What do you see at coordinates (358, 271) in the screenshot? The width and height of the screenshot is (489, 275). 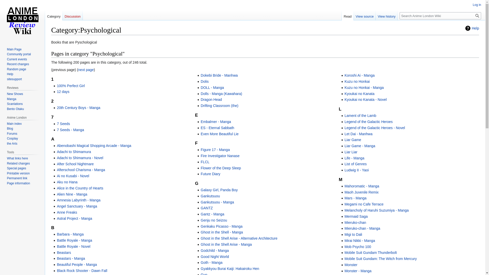 I see `Monster - Manga` at bounding box center [358, 271].